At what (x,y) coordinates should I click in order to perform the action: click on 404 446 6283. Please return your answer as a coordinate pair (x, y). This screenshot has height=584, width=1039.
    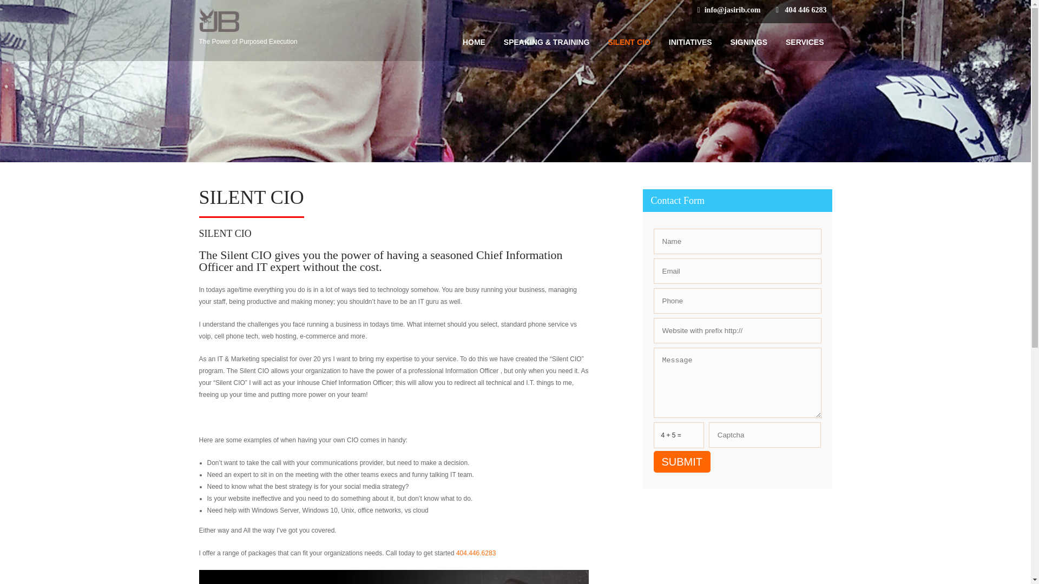
    Looking at the image, I should click on (805, 10).